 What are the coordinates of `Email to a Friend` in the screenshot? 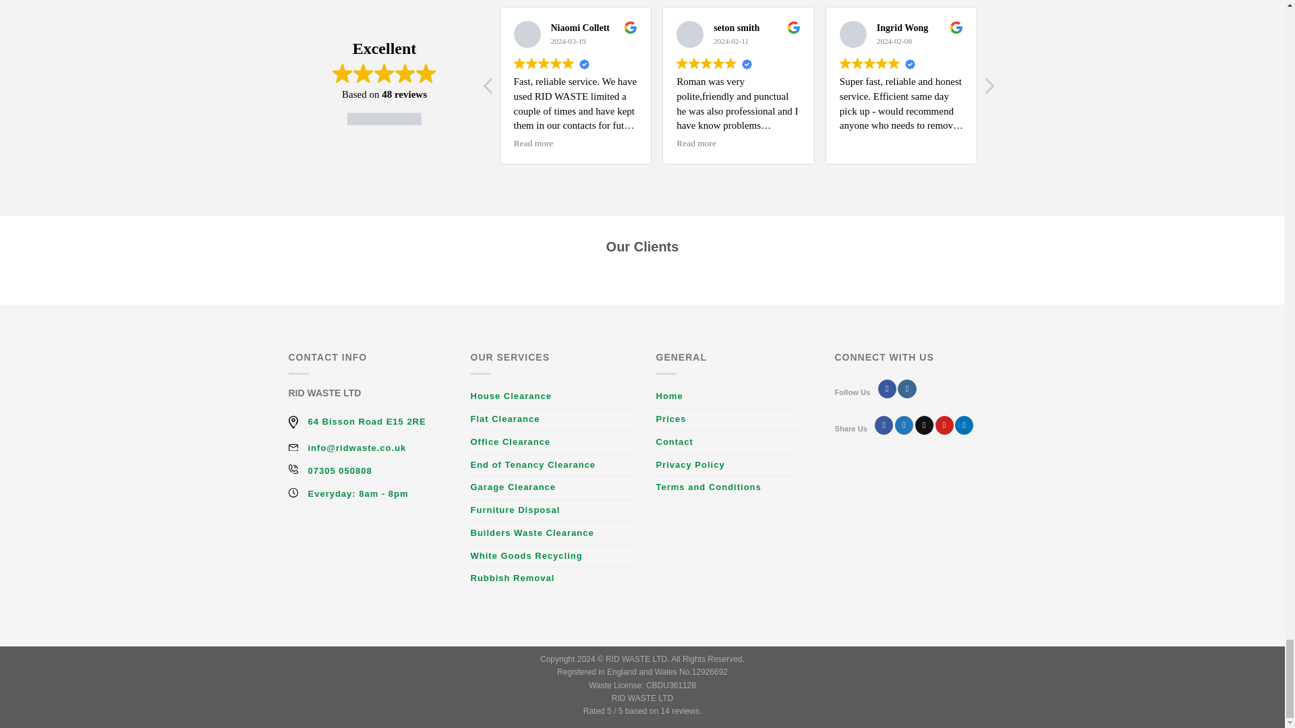 It's located at (924, 425).